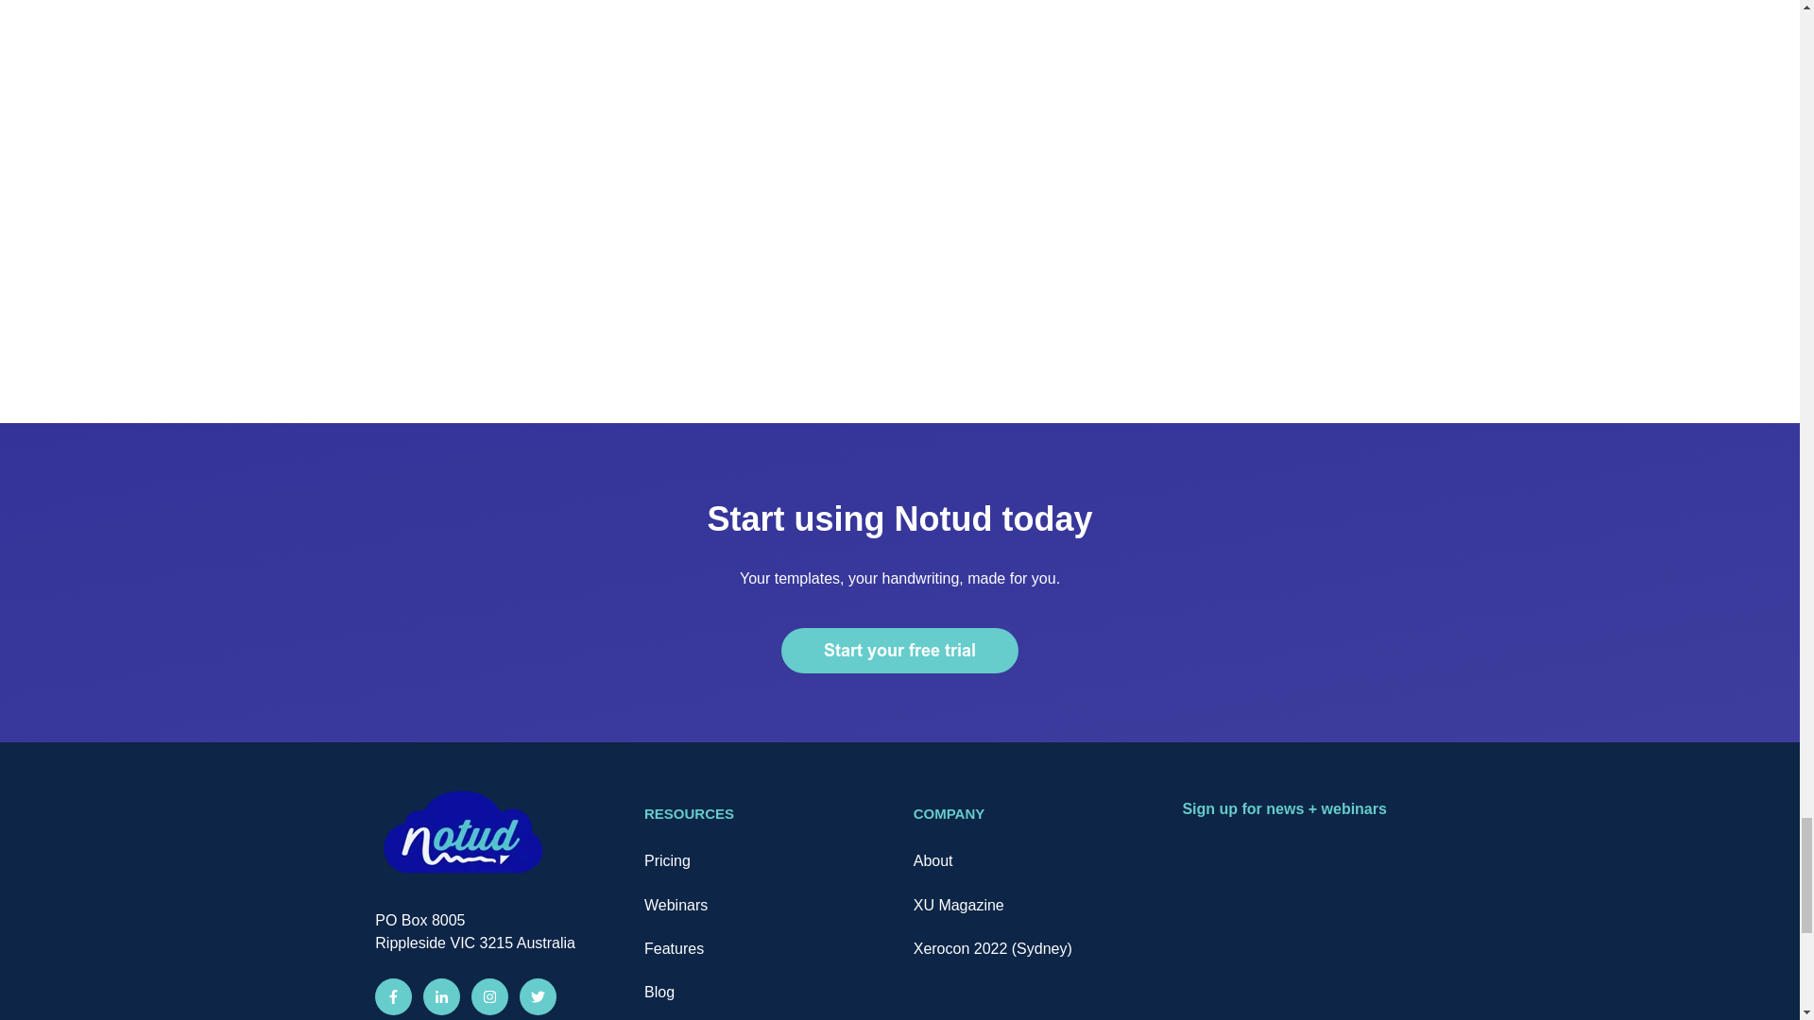 The width and height of the screenshot is (1814, 1020). Describe the element at coordinates (959, 905) in the screenshot. I see `XU Magazine` at that location.